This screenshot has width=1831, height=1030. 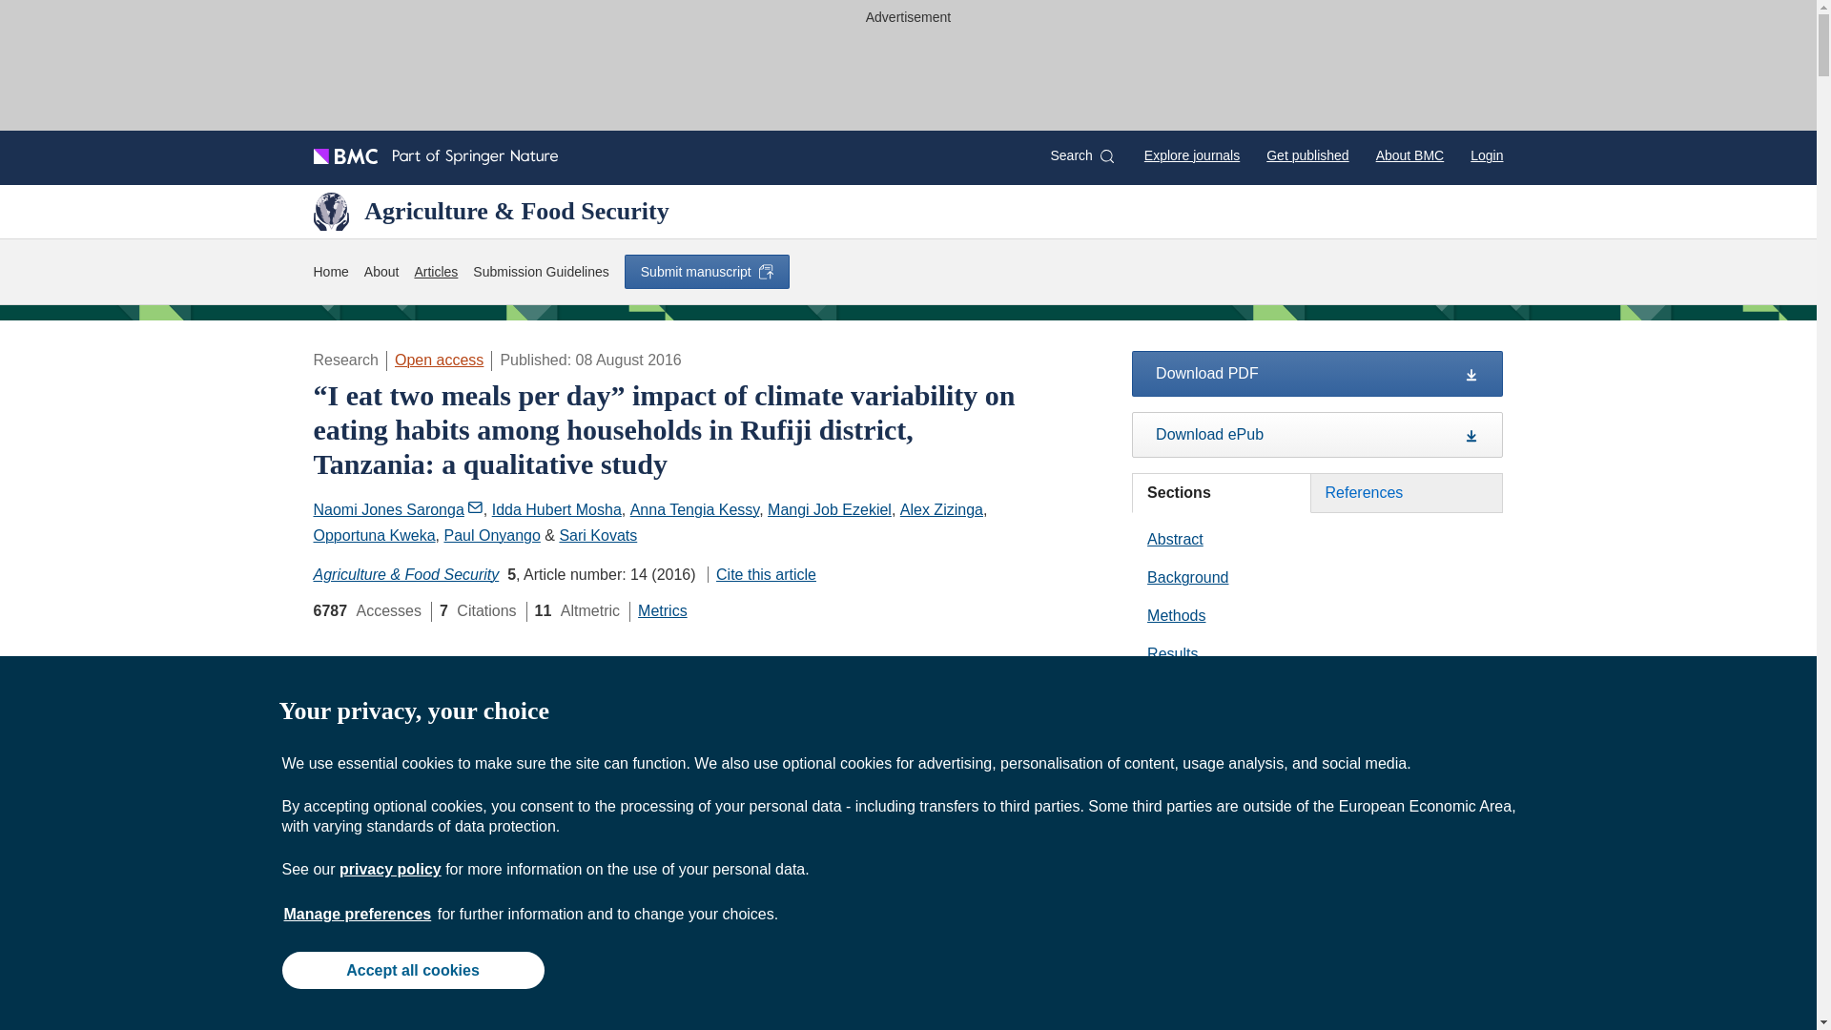 I want to click on Idda Hubert Mosha, so click(x=557, y=509).